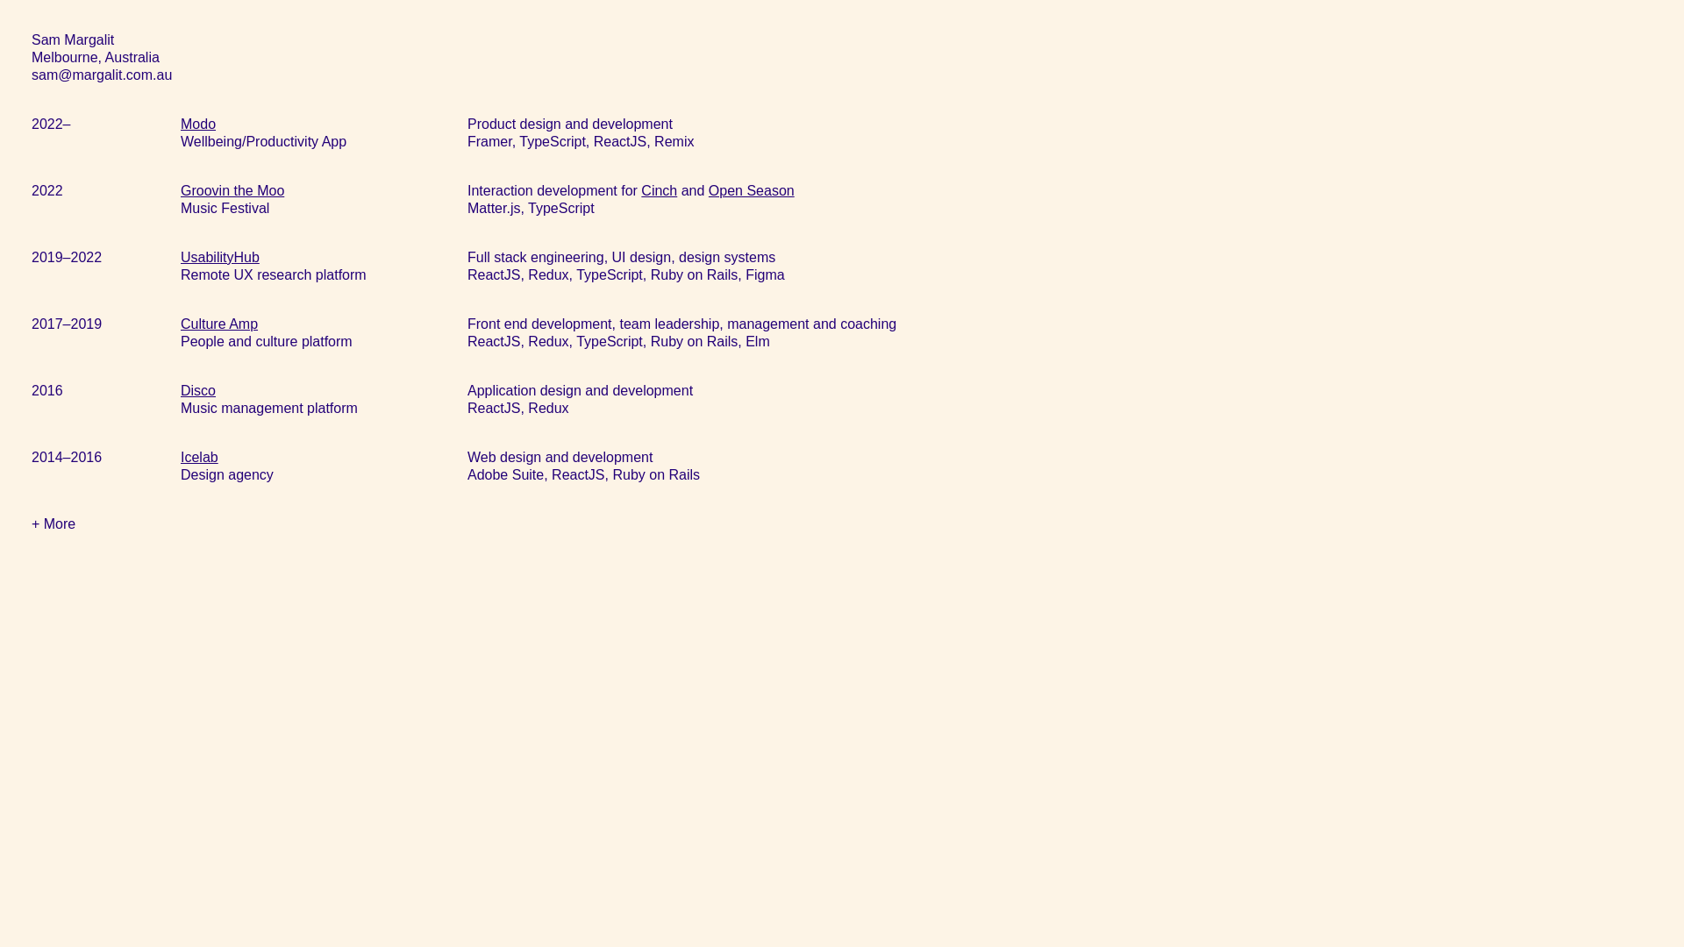 The image size is (1684, 947). I want to click on Groovin the Moo, so click(232, 191).